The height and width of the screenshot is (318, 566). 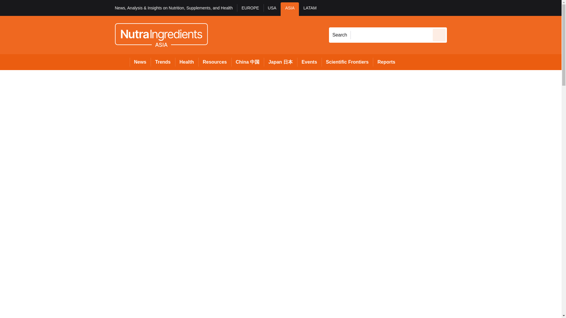 What do you see at coordinates (455, 8) in the screenshot?
I see `Sign in` at bounding box center [455, 8].